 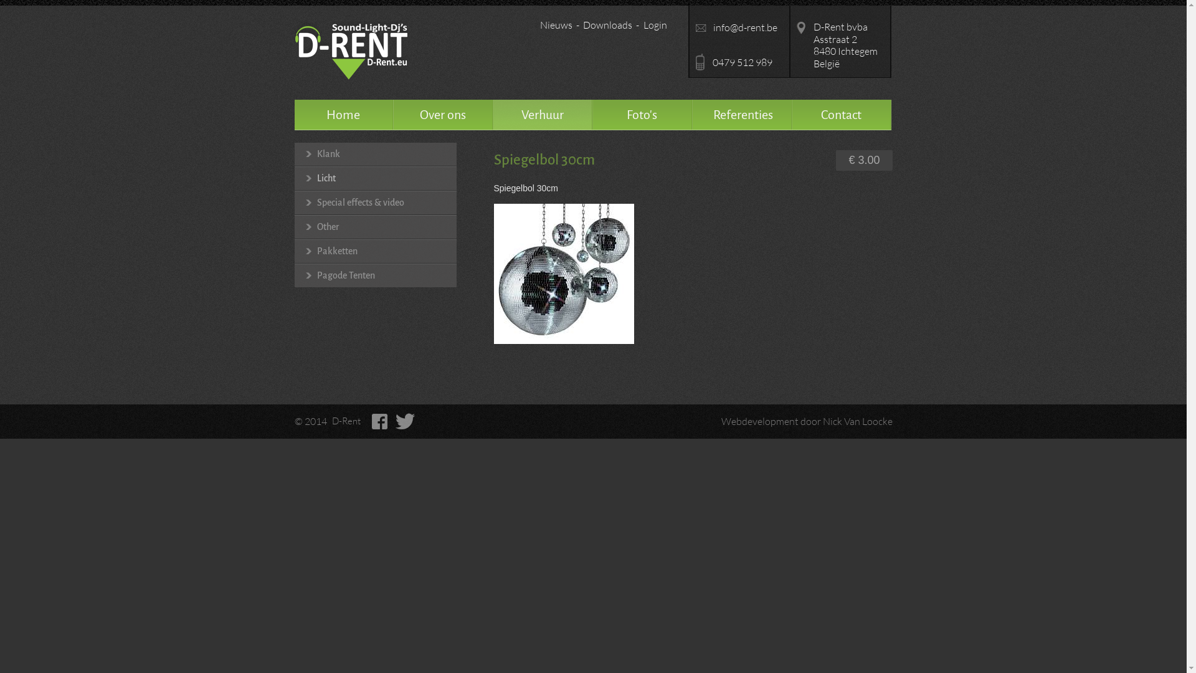 I want to click on D-Rent bvba Asstraat 2, so click(x=840, y=34).